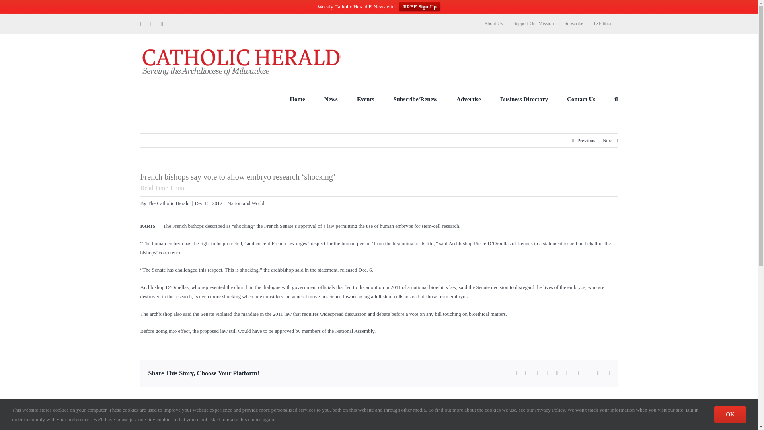  What do you see at coordinates (162, 24) in the screenshot?
I see `Instagram` at bounding box center [162, 24].